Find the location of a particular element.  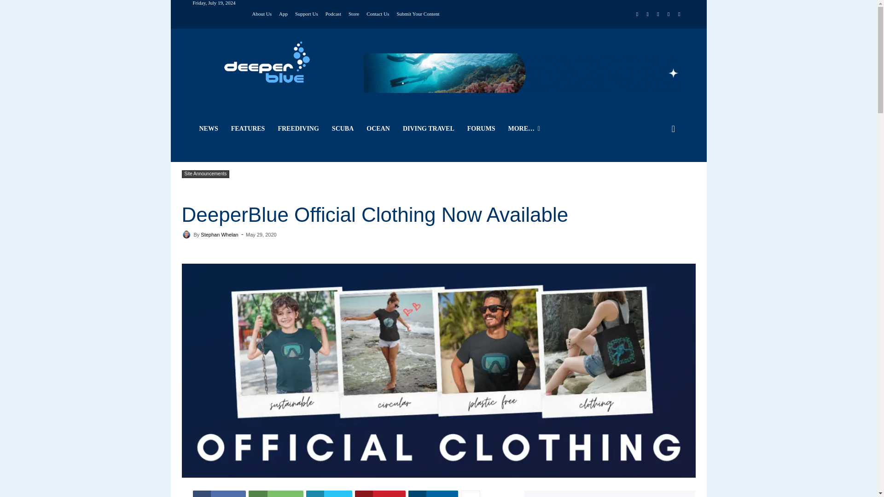

App is located at coordinates (284, 13).